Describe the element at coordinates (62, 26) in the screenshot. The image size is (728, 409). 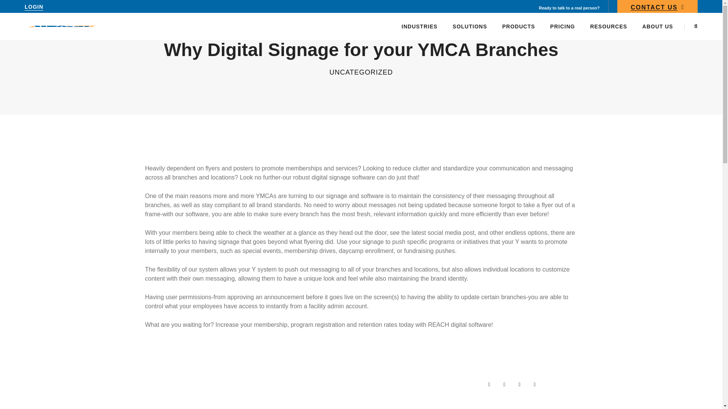
I see `REACH Media Network` at that location.